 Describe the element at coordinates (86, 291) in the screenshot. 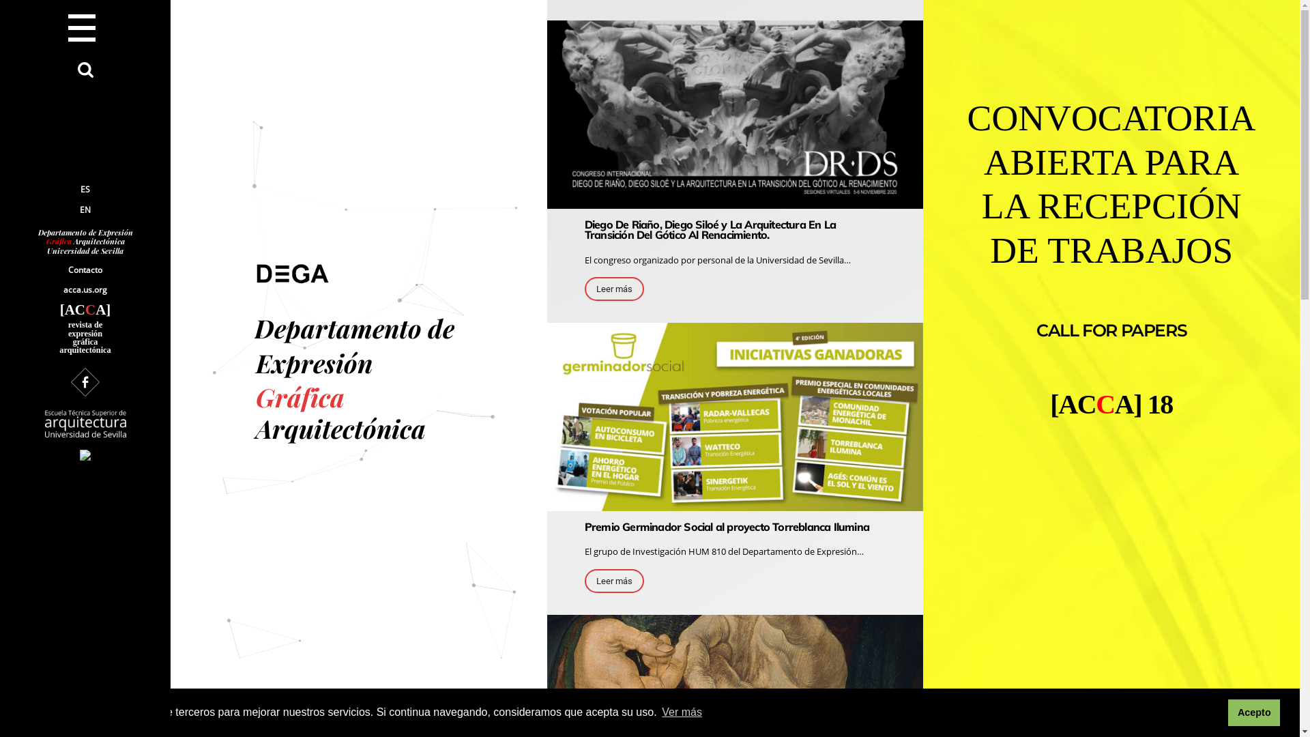

I see `acca.us.org` at that location.